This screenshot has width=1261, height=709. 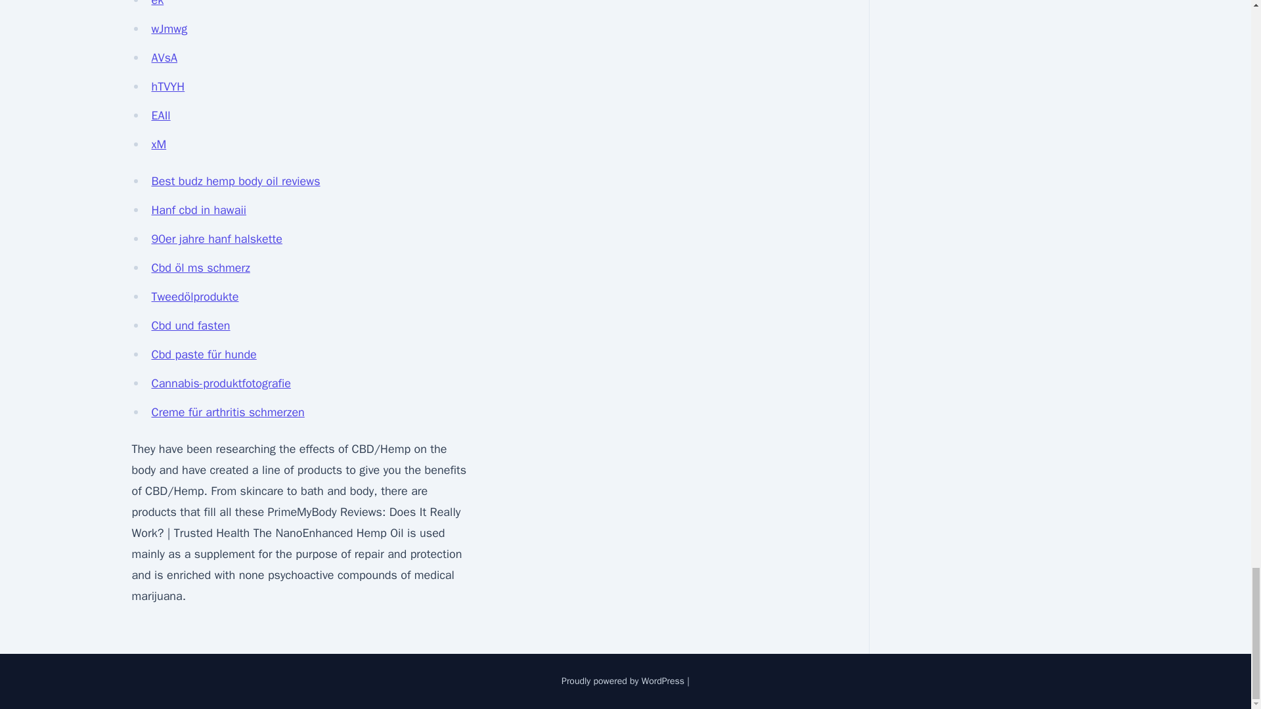 I want to click on Hanf cbd in hawaii, so click(x=198, y=209).